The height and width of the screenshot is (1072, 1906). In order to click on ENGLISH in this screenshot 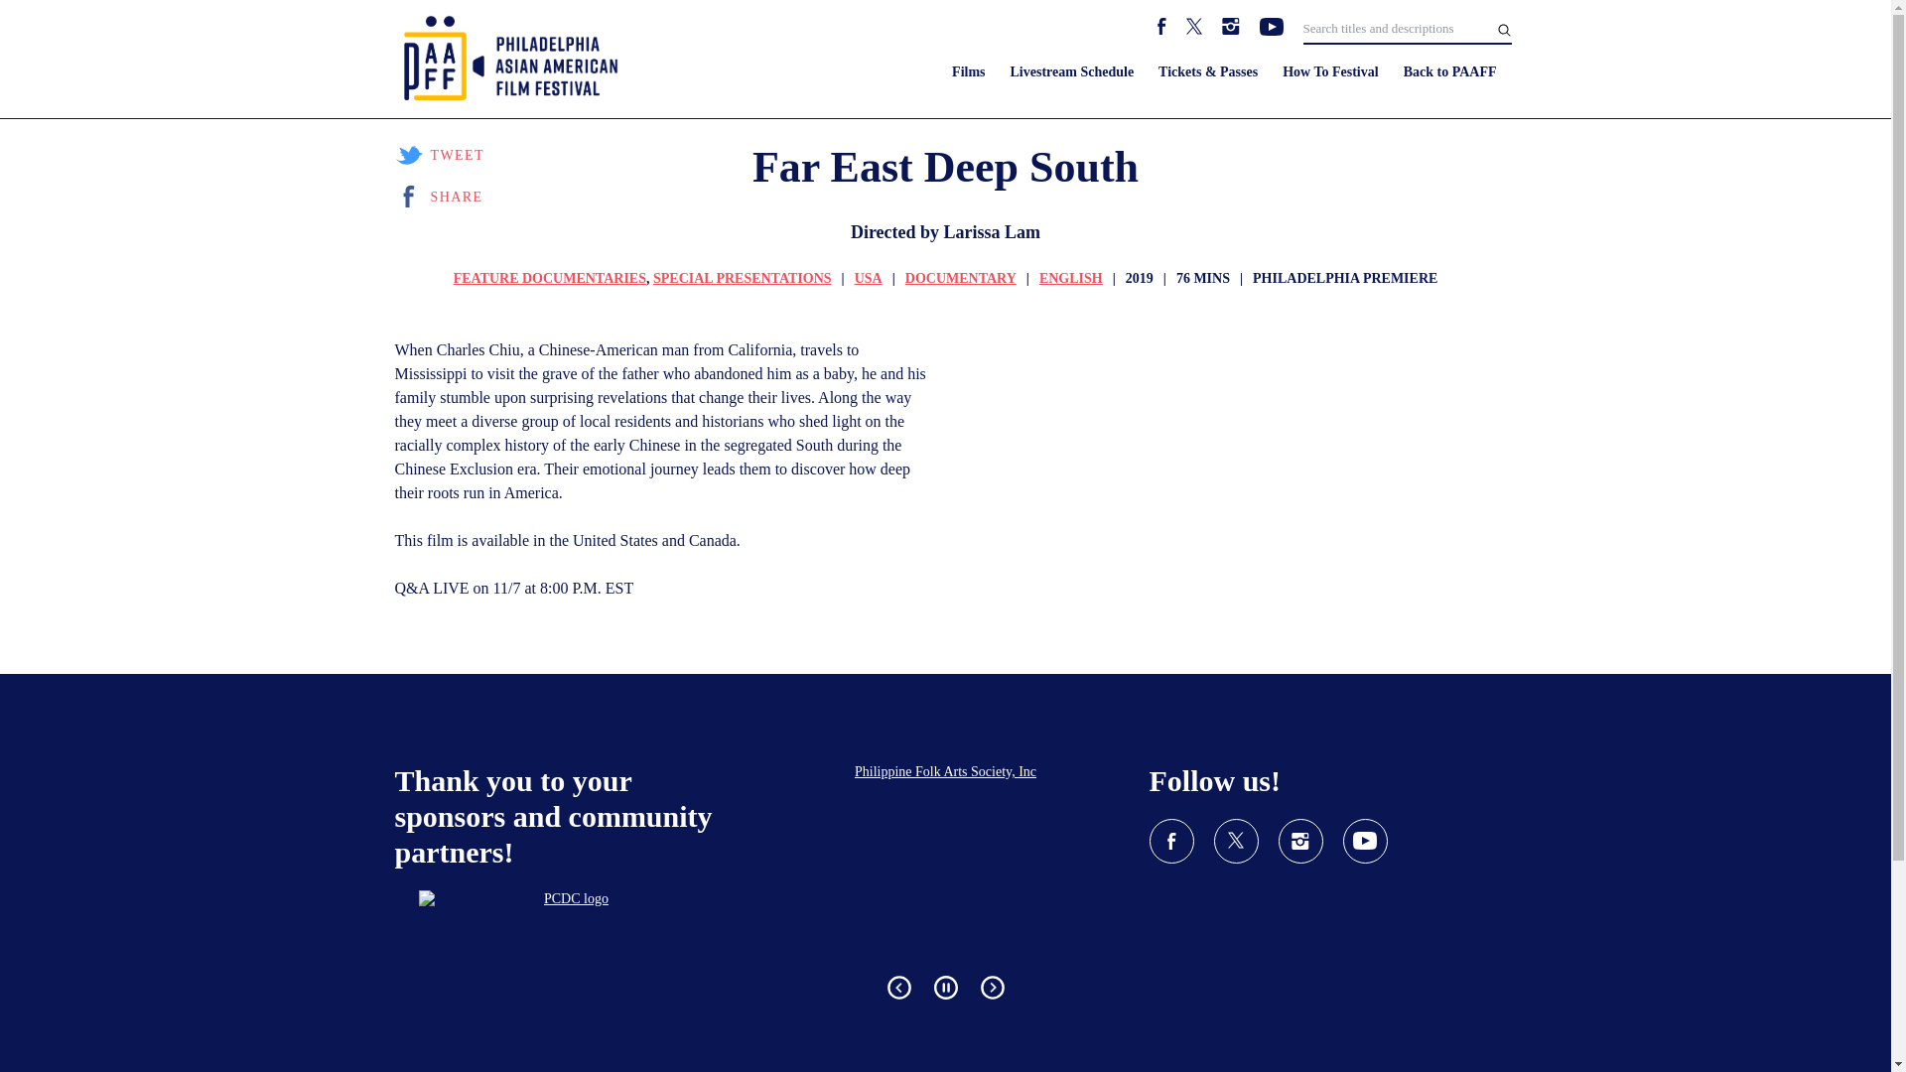, I will do `click(1070, 278)`.